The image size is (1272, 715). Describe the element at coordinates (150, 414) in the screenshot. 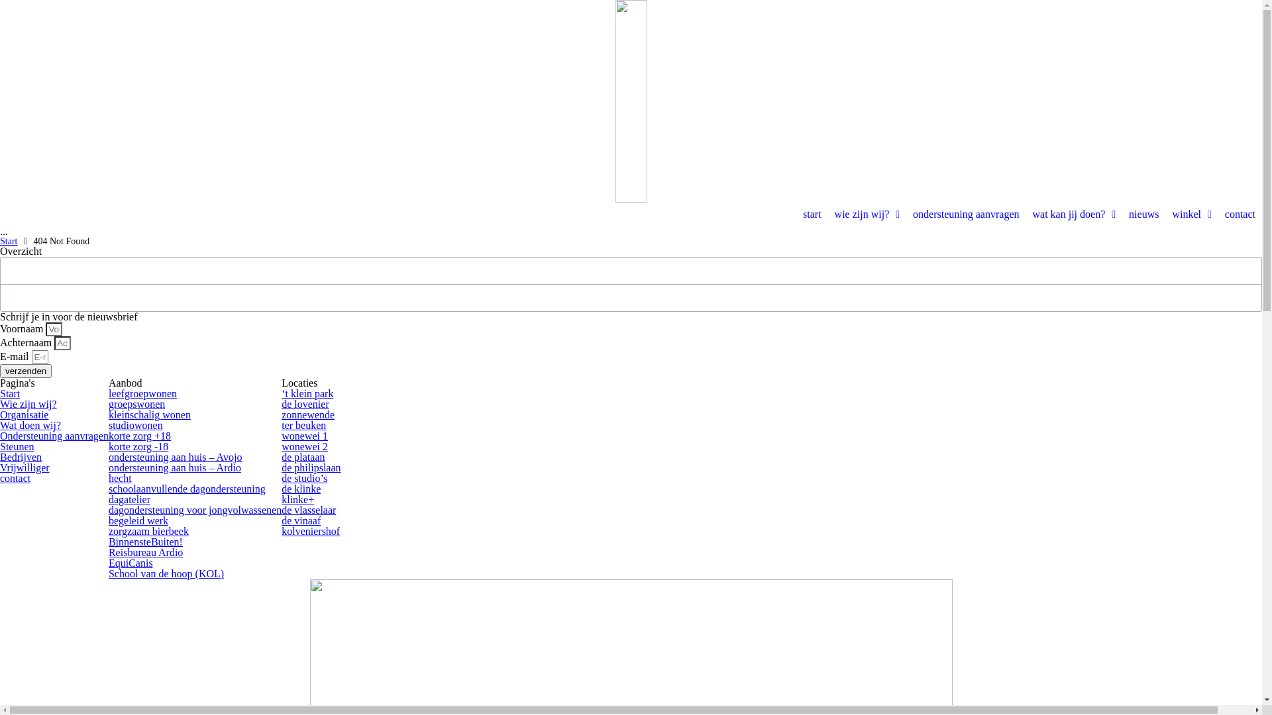

I see `kleinschalig wonen` at that location.